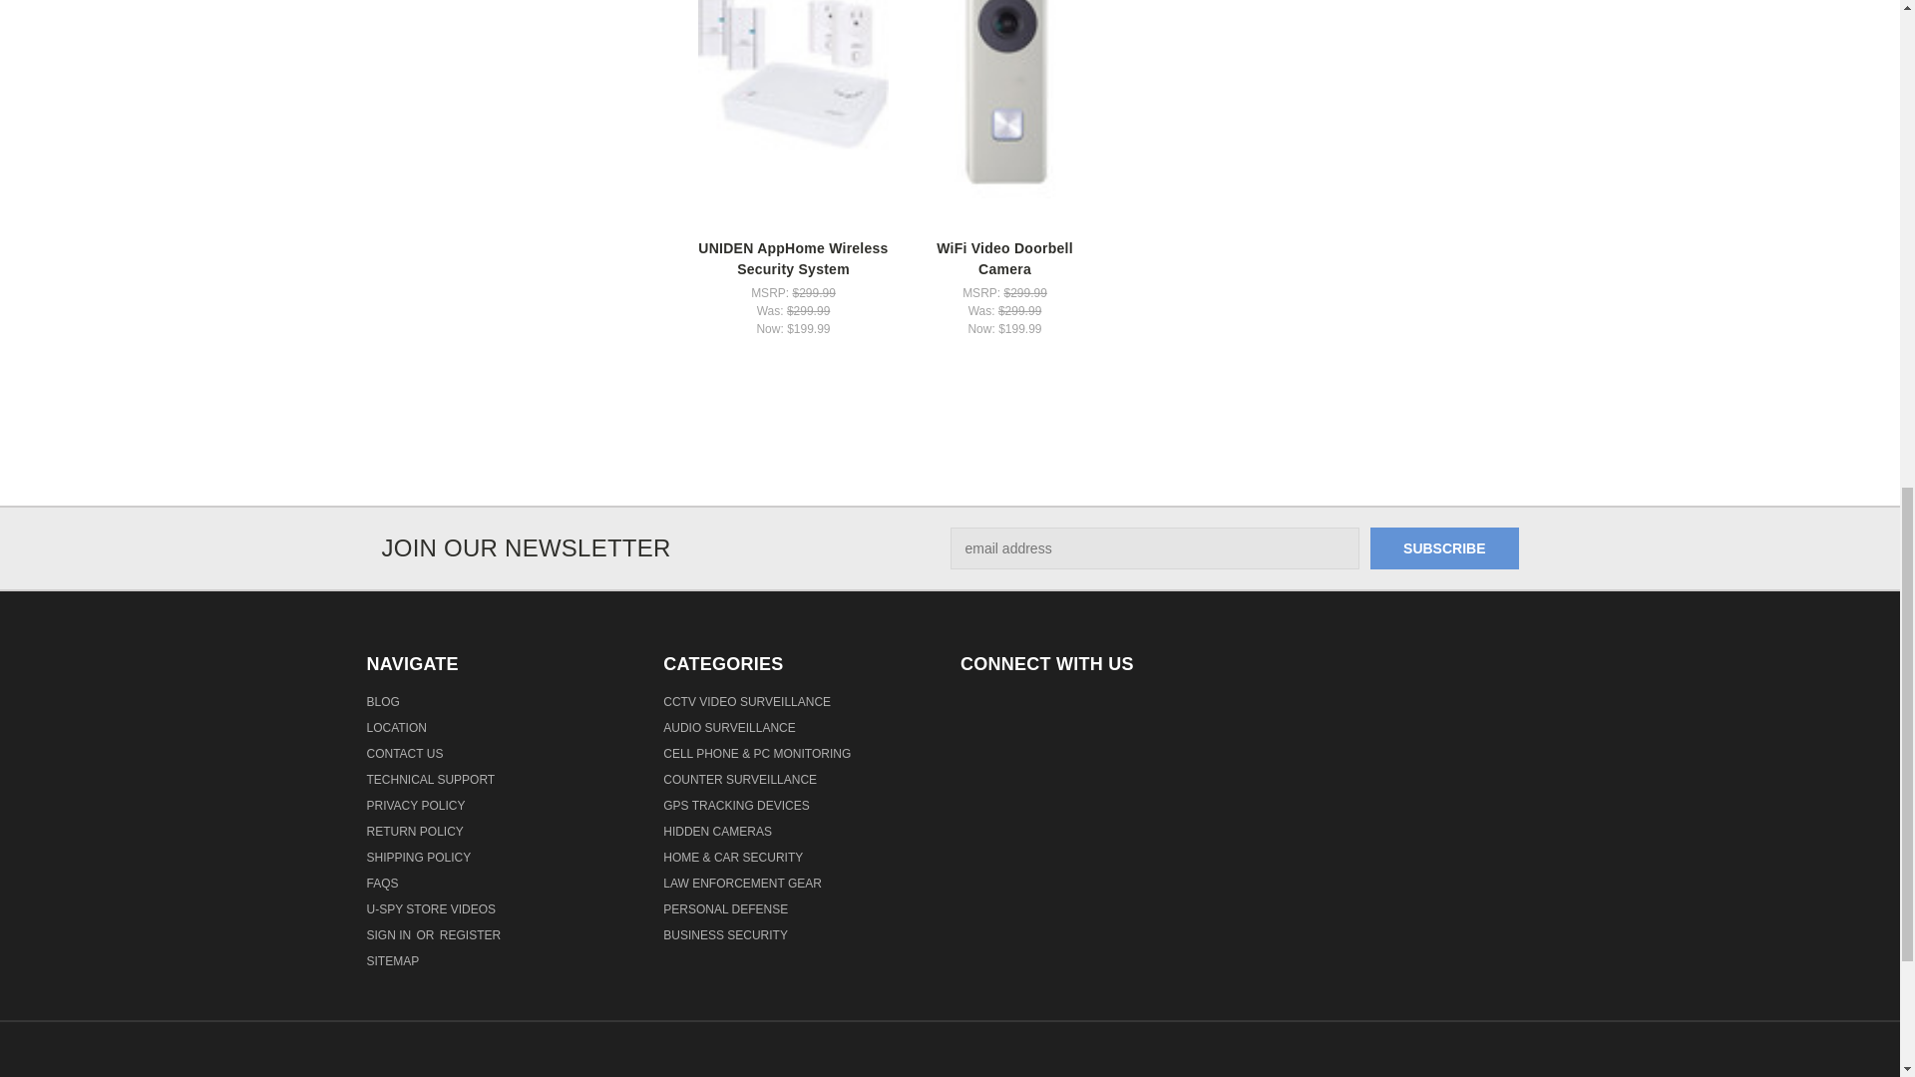 The height and width of the screenshot is (1077, 1915). What do you see at coordinates (1004, 99) in the screenshot?
I see `WiFi Video Doorbell Camera` at bounding box center [1004, 99].